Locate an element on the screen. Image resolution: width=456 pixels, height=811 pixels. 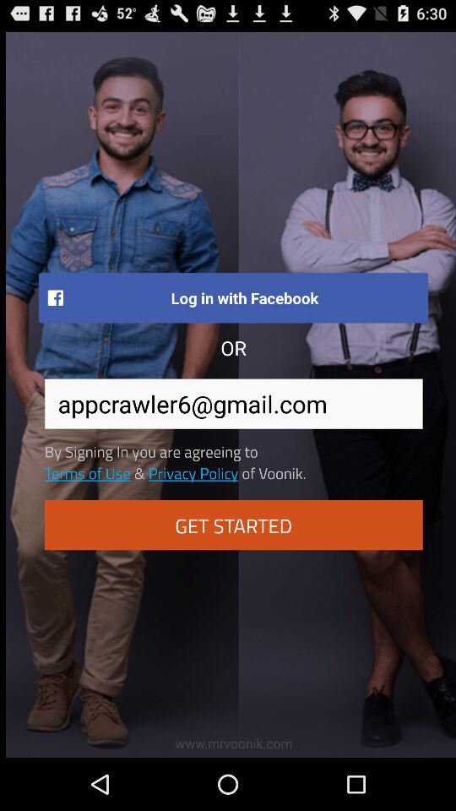
click log in with item is located at coordinates (233, 297).